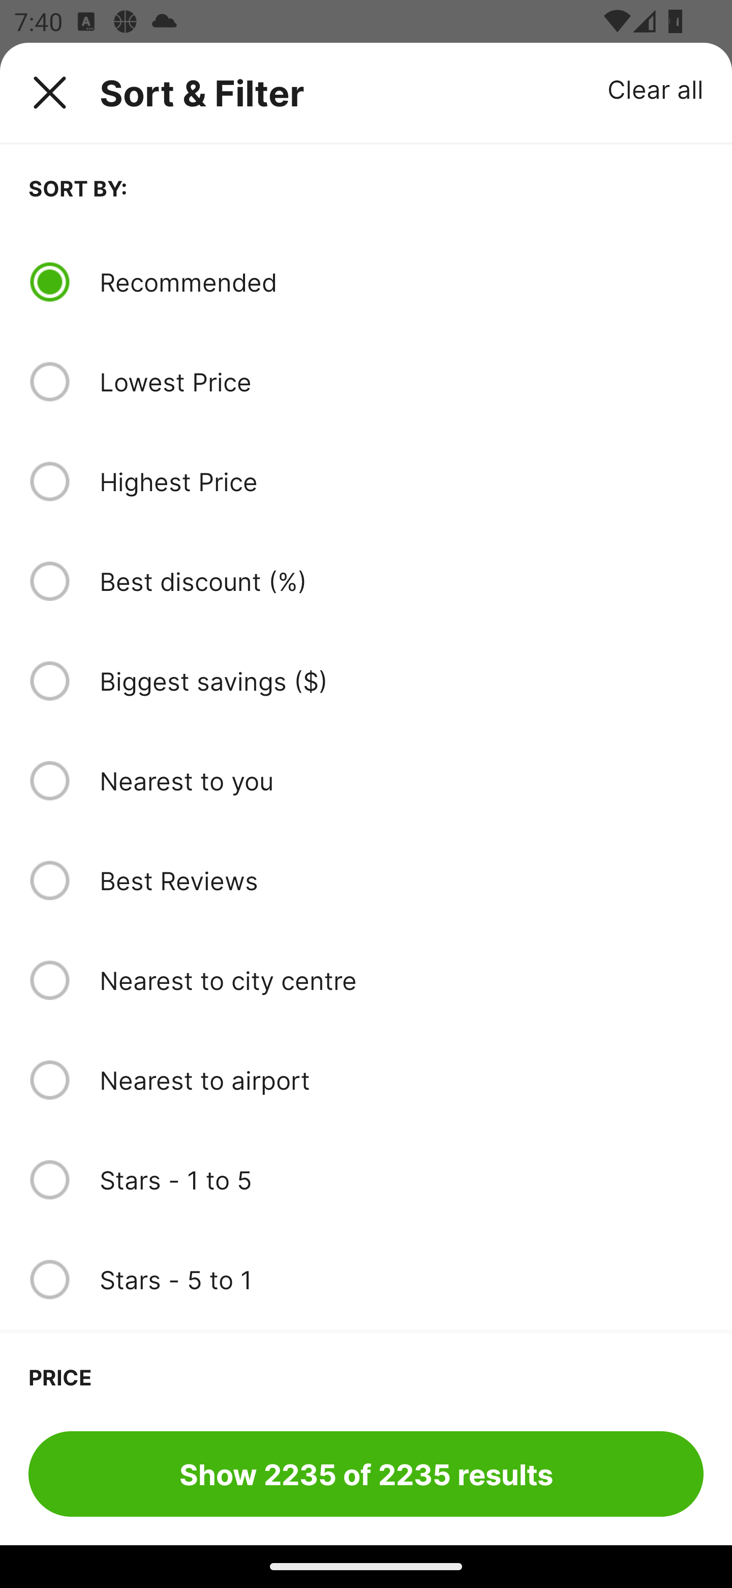 The height and width of the screenshot is (1588, 732). What do you see at coordinates (401, 281) in the screenshot?
I see `Recommended ` at bounding box center [401, 281].